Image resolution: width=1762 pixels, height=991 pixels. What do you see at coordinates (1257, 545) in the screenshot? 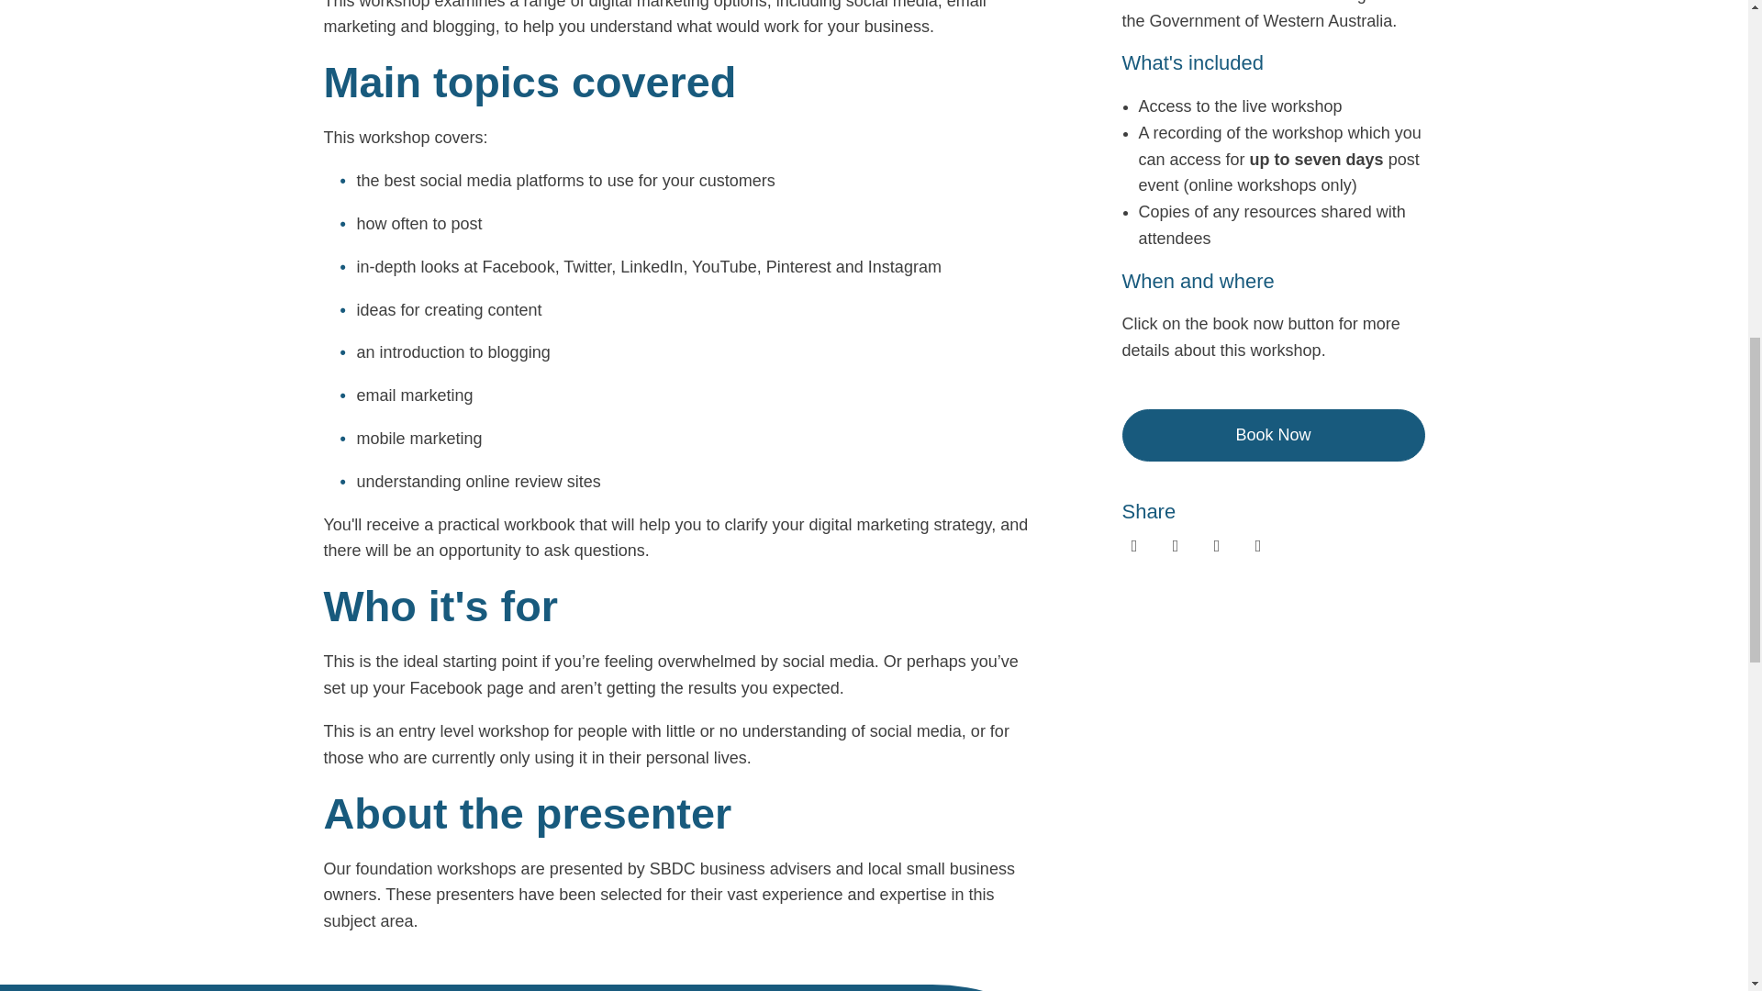
I see `Email a link to this page.` at bounding box center [1257, 545].